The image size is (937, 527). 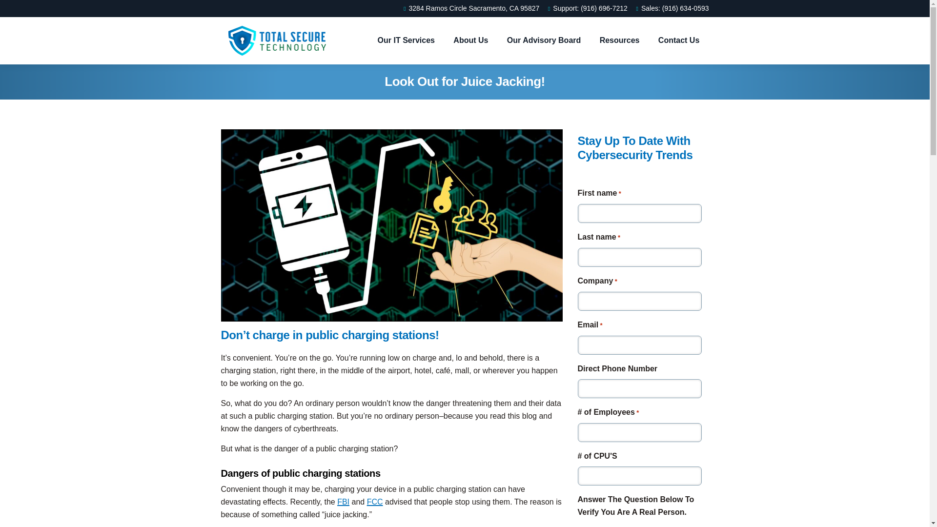 What do you see at coordinates (544, 41) in the screenshot?
I see `Our Advisory Board` at bounding box center [544, 41].